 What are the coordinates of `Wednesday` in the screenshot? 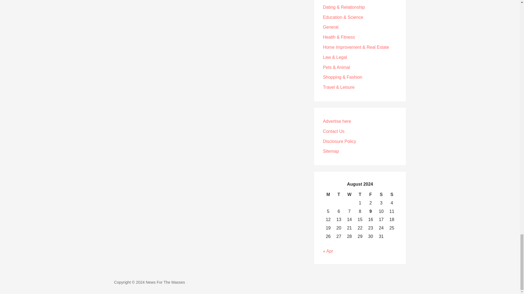 It's located at (349, 195).